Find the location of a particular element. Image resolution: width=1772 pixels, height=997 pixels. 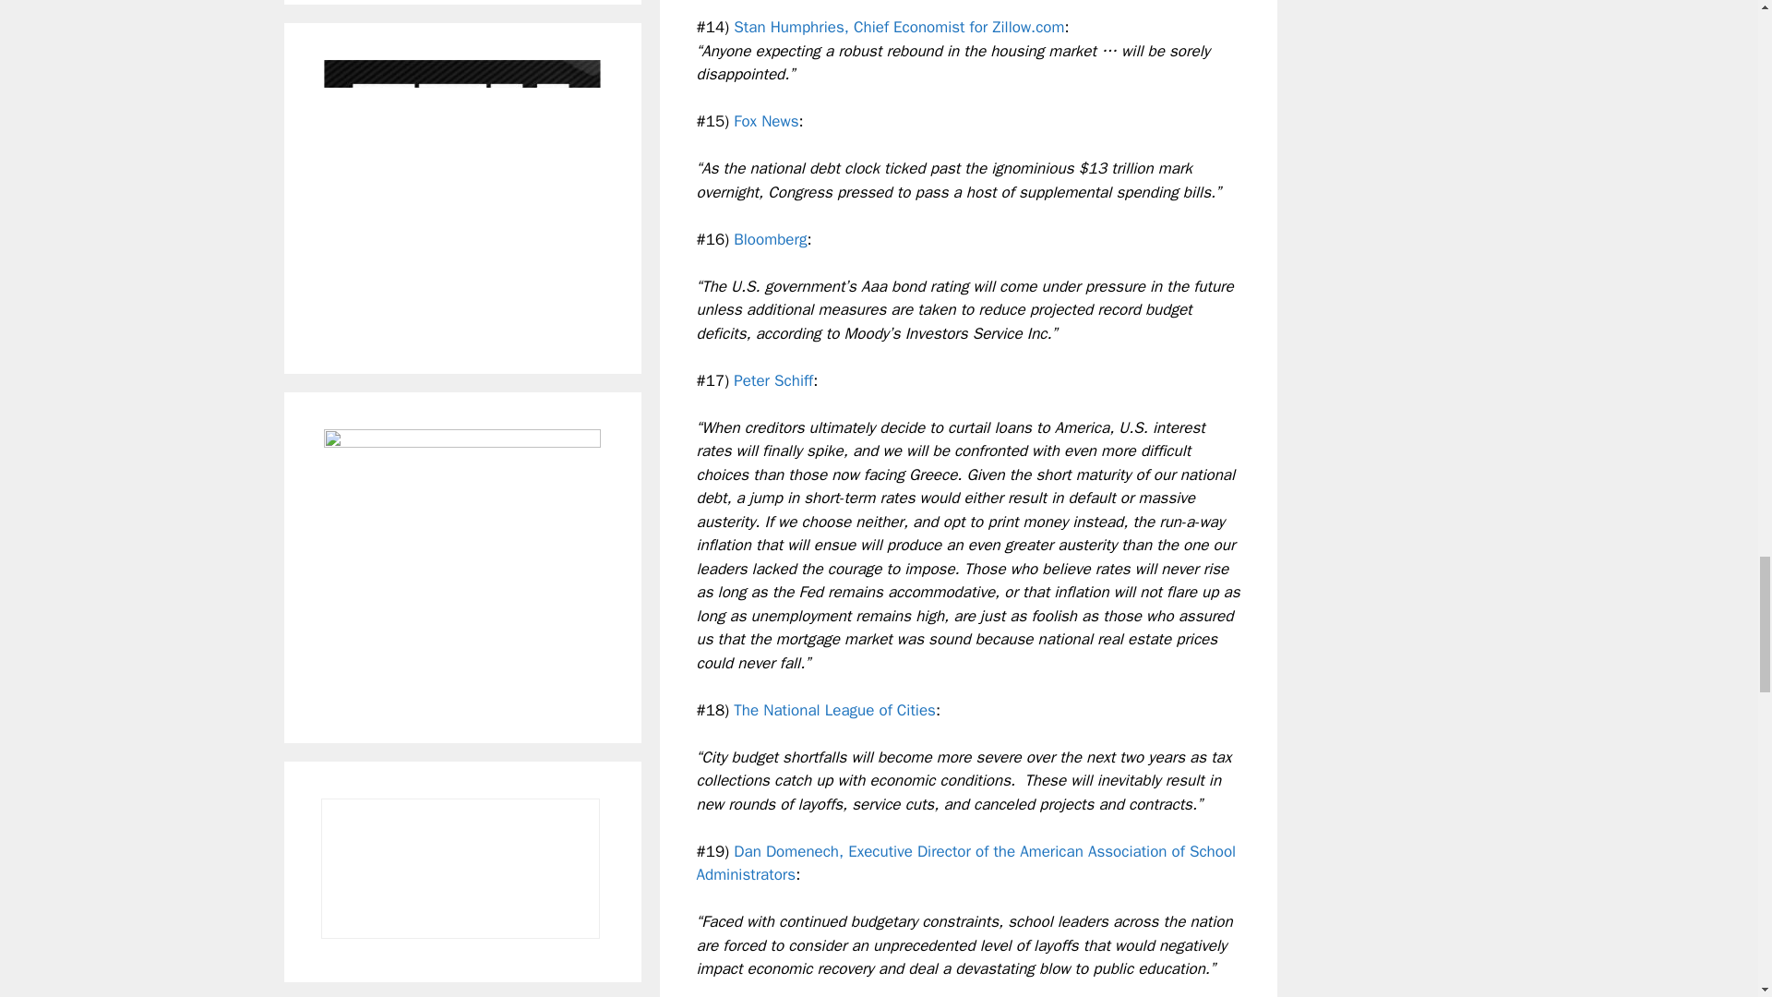

Peter Schiff is located at coordinates (773, 380).